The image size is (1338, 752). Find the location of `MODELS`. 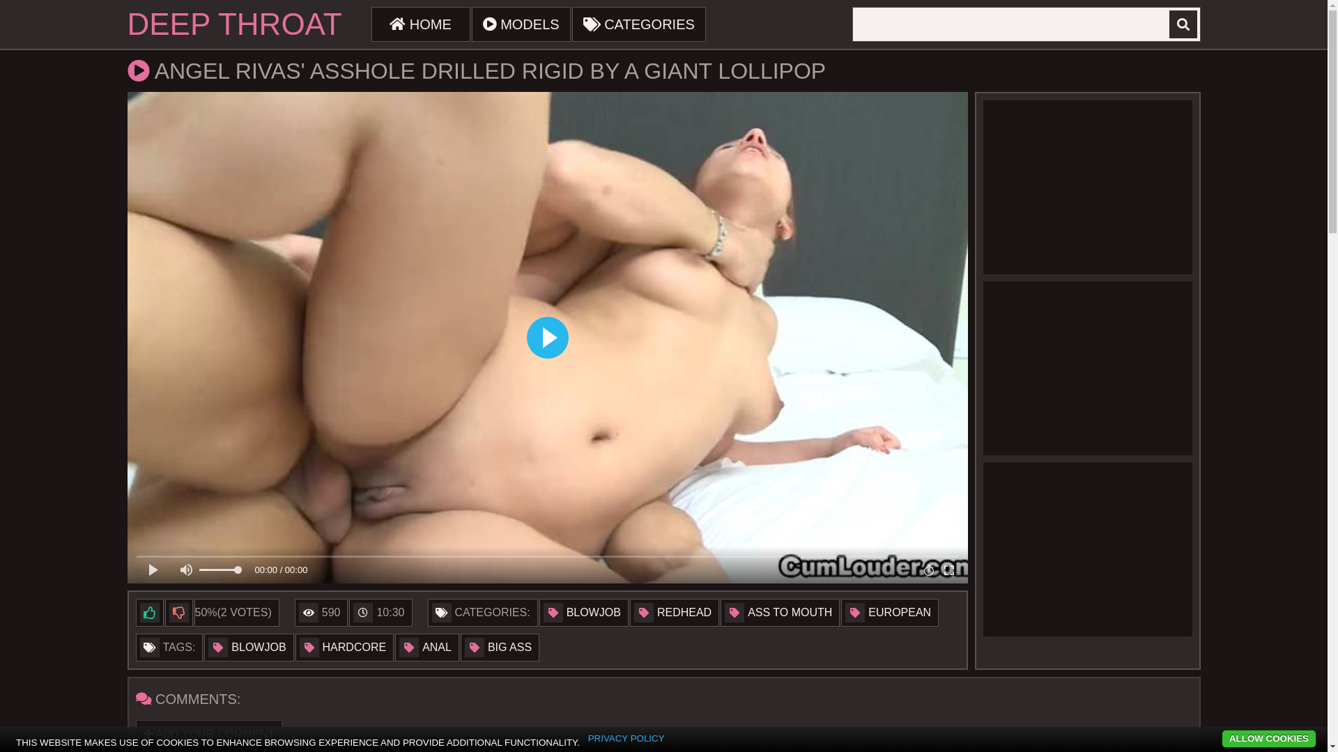

MODELS is located at coordinates (521, 24).